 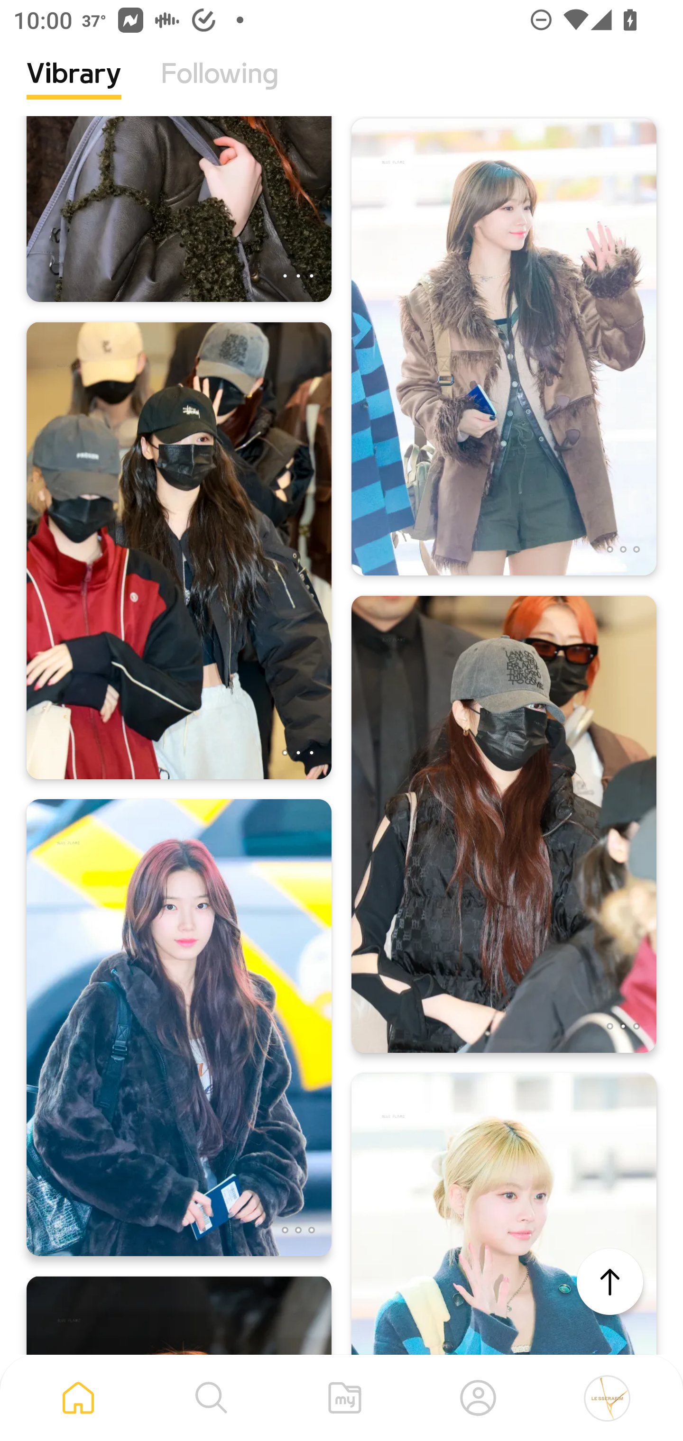 What do you see at coordinates (74, 88) in the screenshot?
I see `Vibrary` at bounding box center [74, 88].